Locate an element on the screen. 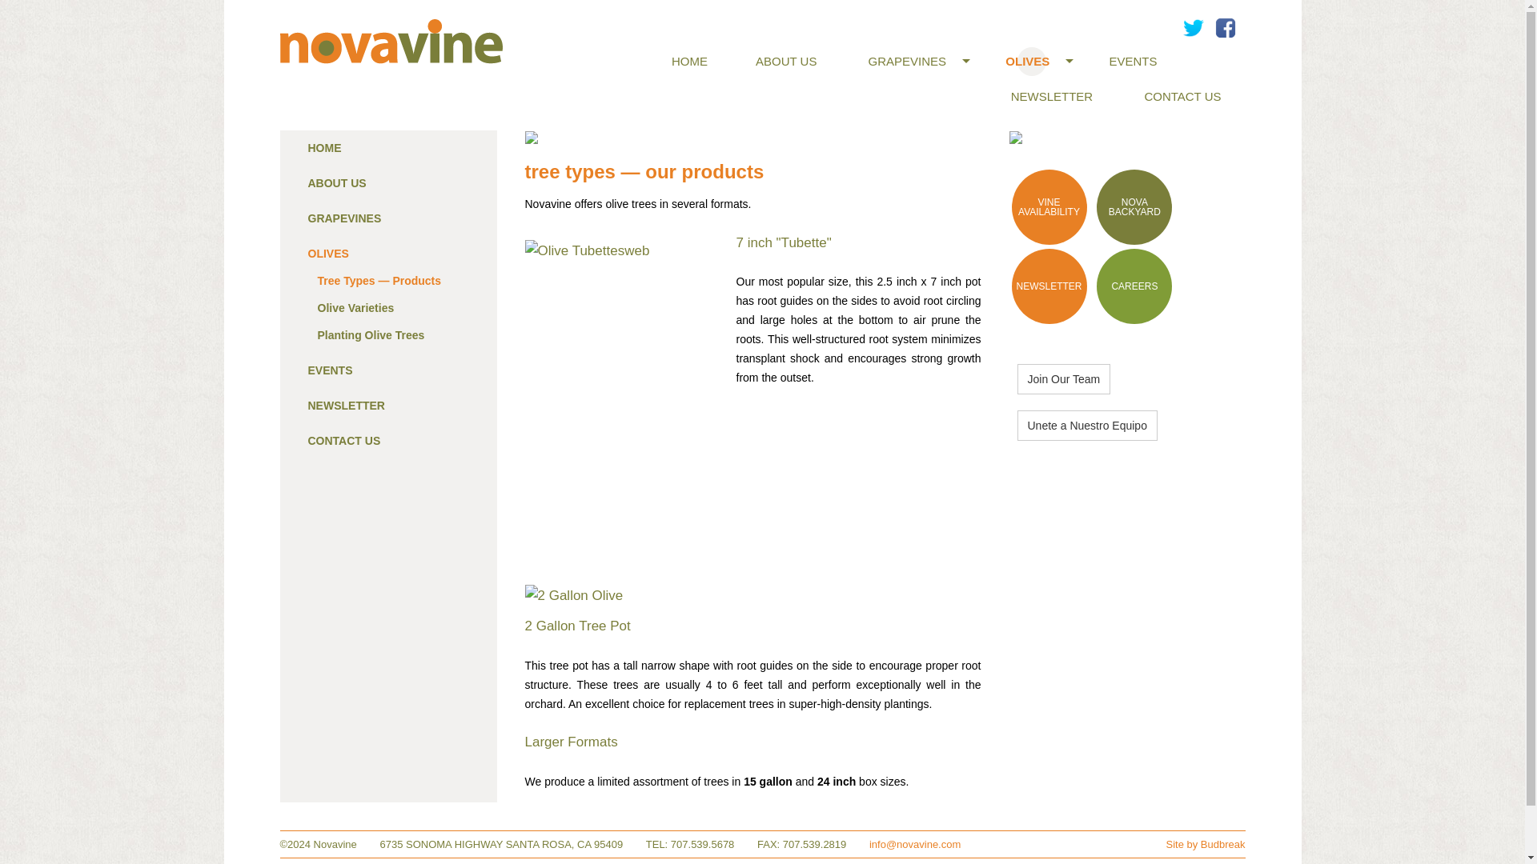  OLIVES is located at coordinates (328, 253).